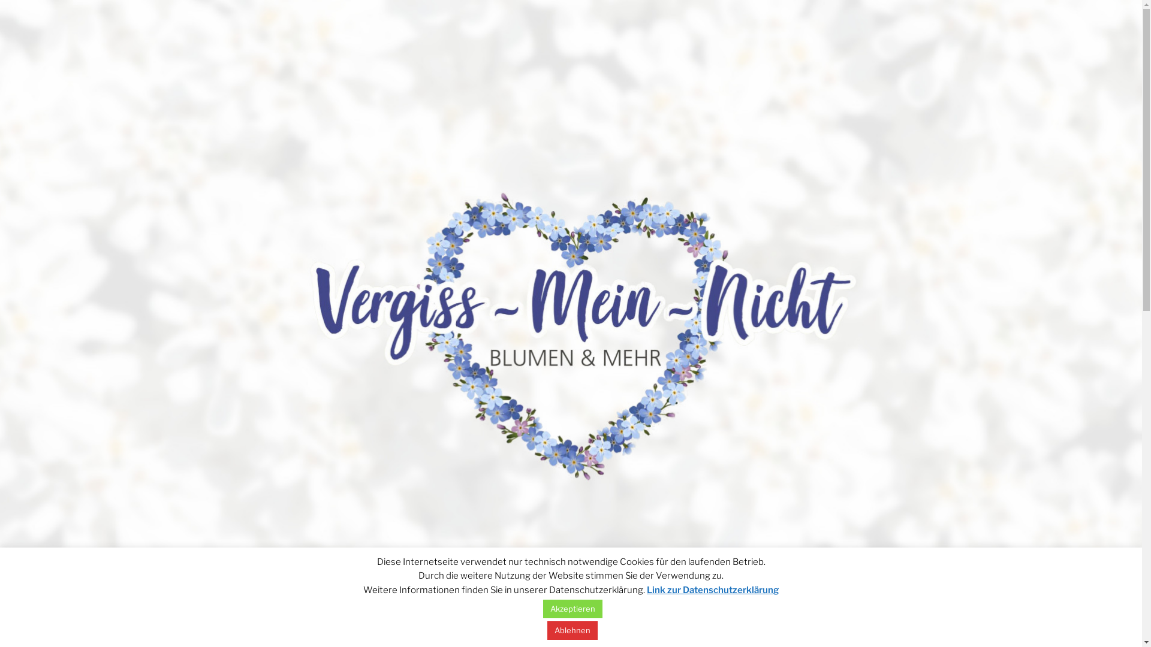 The width and height of the screenshot is (1151, 647). What do you see at coordinates (787, 625) in the screenshot?
I see `Zum Inhalt nach unten scrollen` at bounding box center [787, 625].